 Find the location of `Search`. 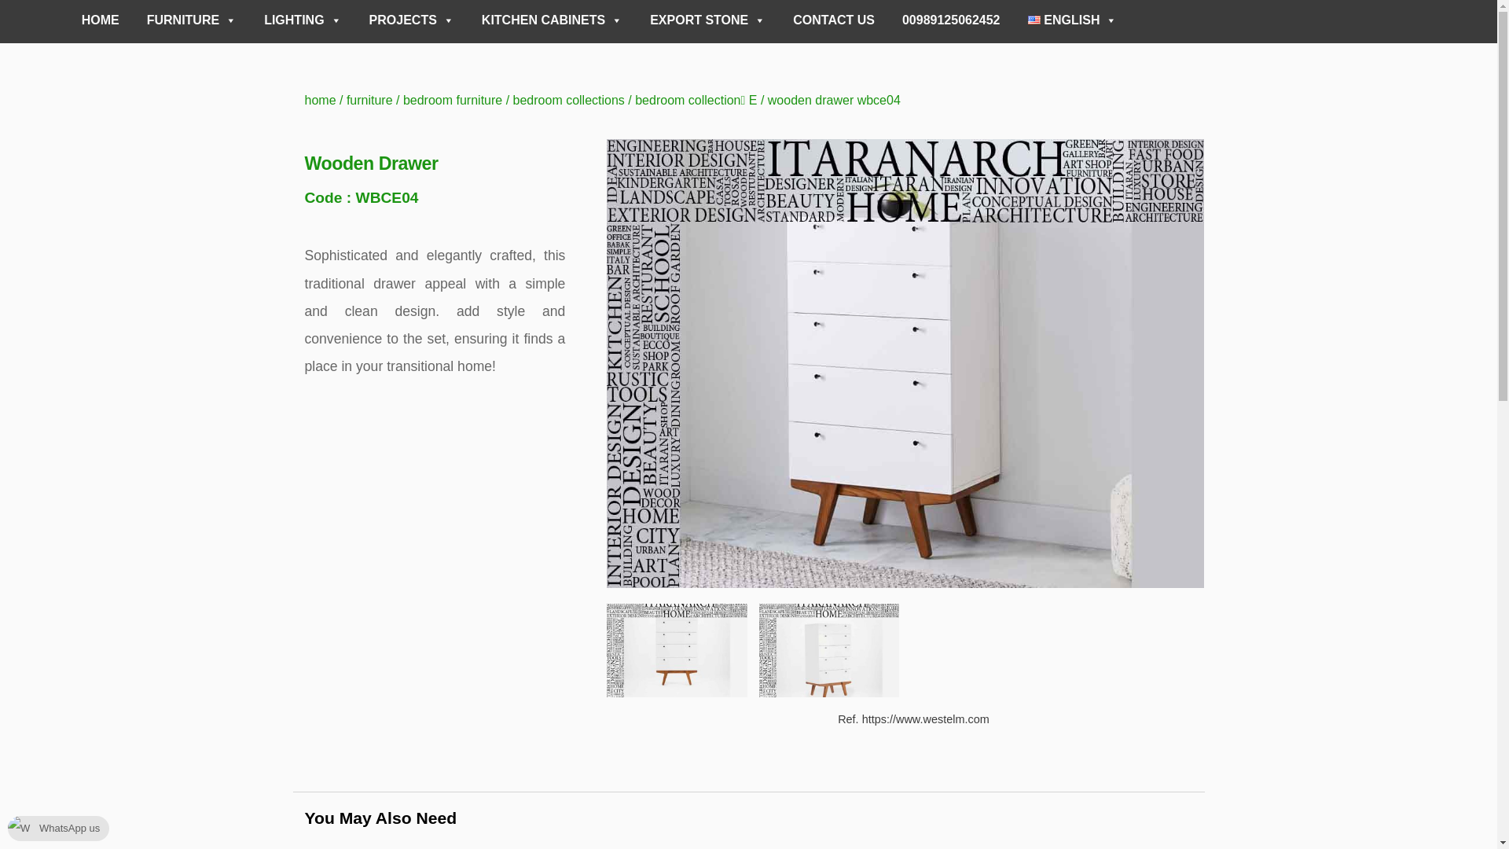

Search is located at coordinates (1400, 19).